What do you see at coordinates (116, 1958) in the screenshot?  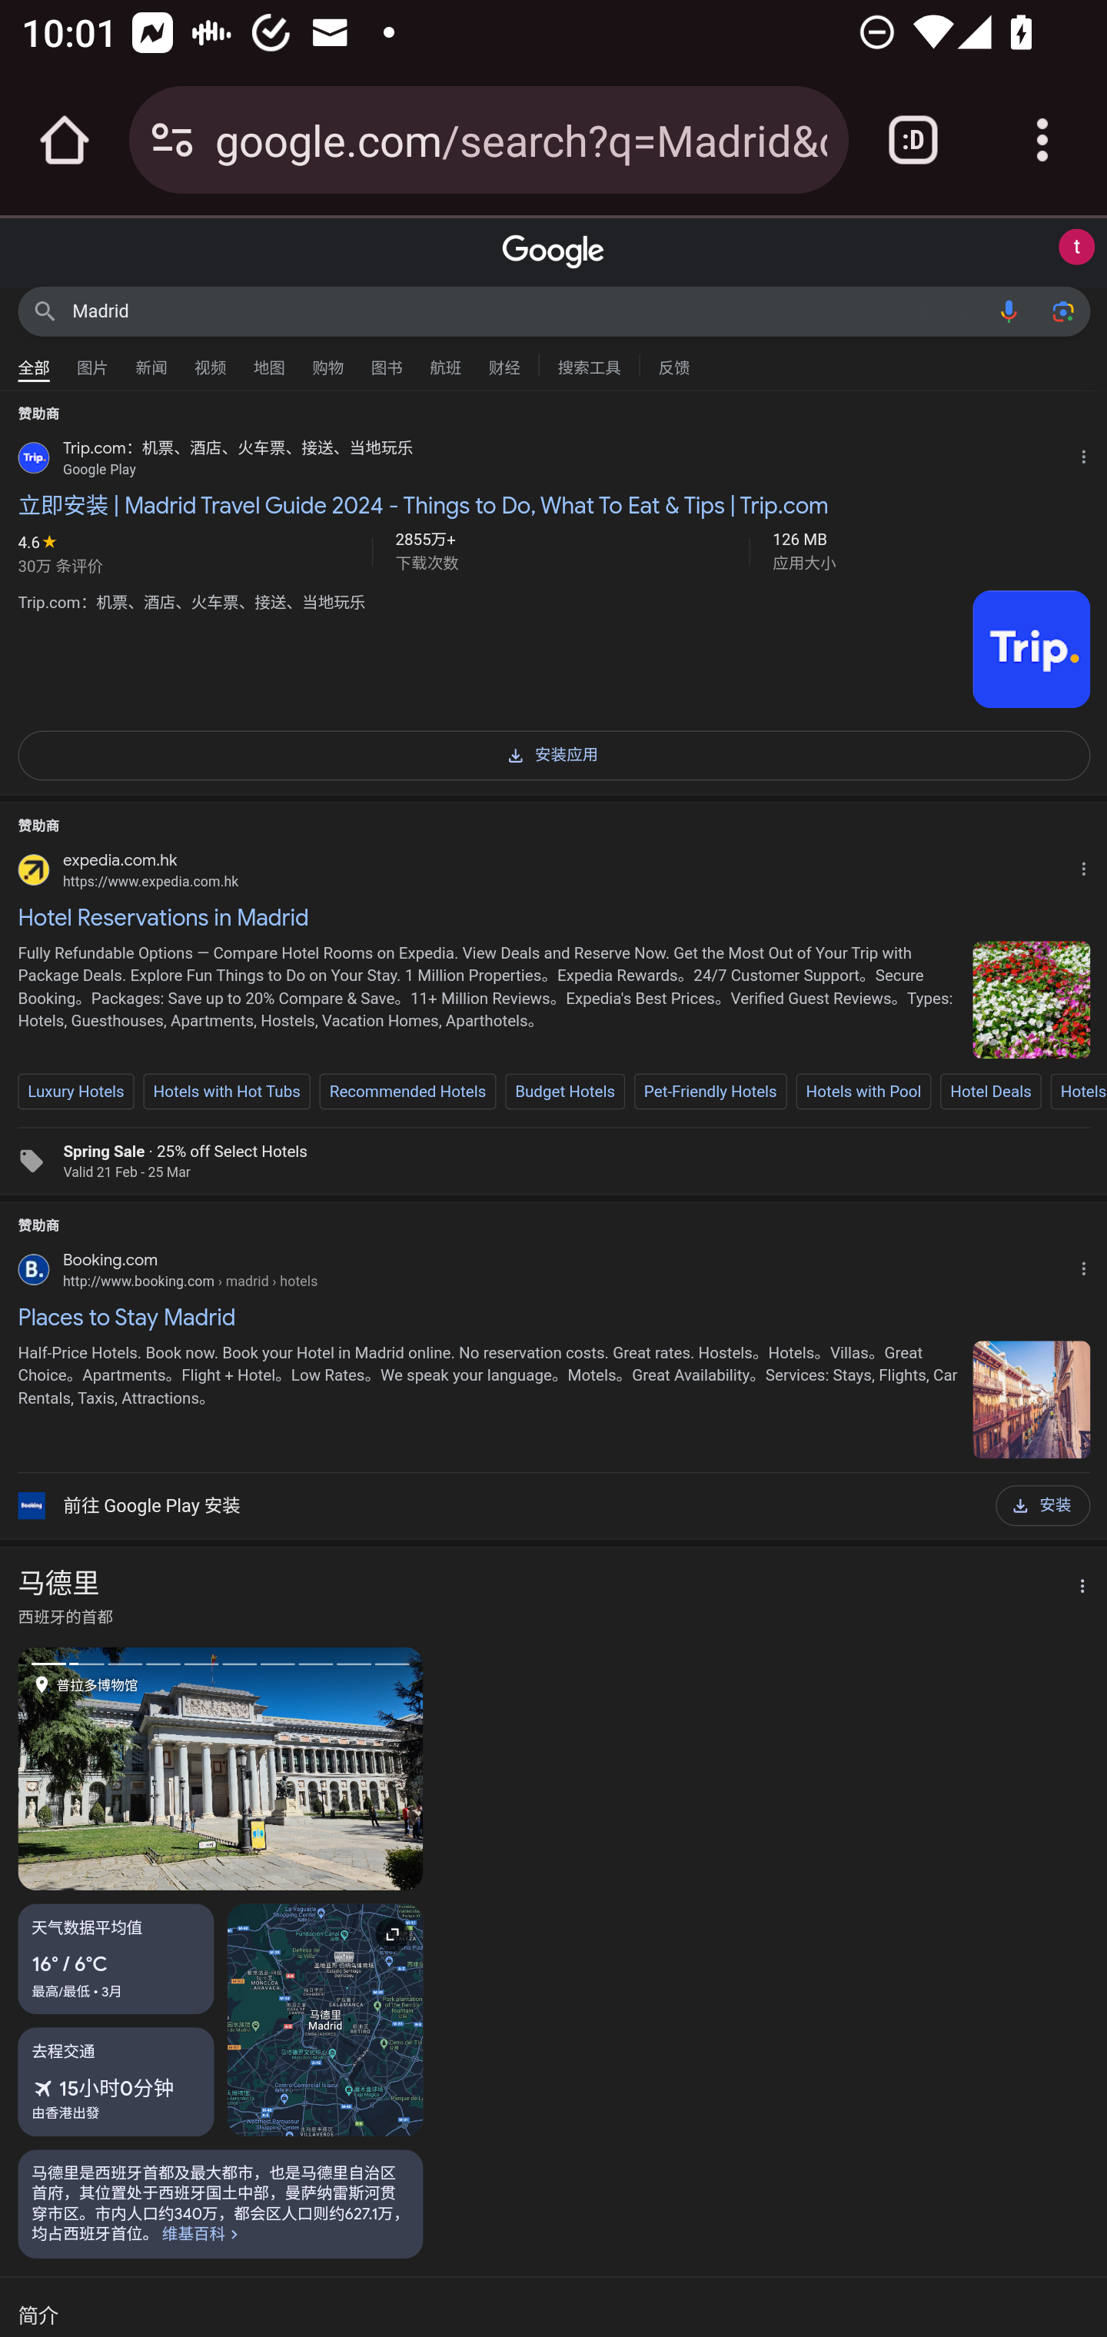 I see `天气数据平均值 16° / 6°C 最高/最低 • 3月` at bounding box center [116, 1958].